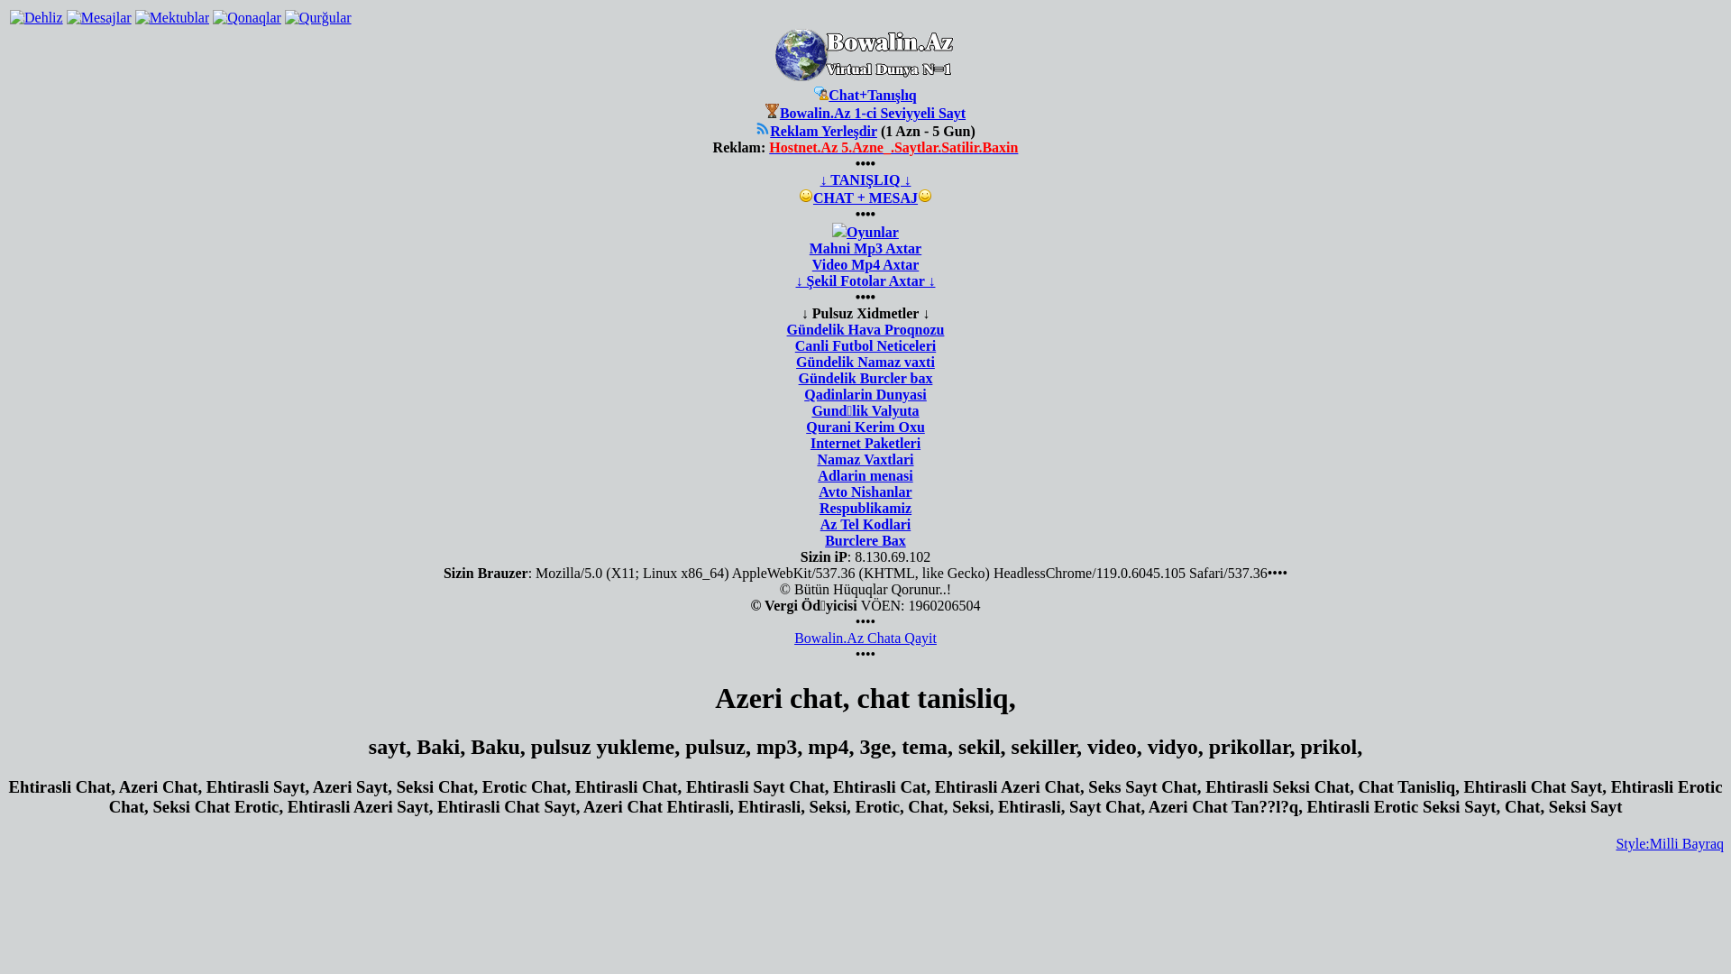 Image resolution: width=1731 pixels, height=974 pixels. I want to click on Mektublar, so click(173, 18).